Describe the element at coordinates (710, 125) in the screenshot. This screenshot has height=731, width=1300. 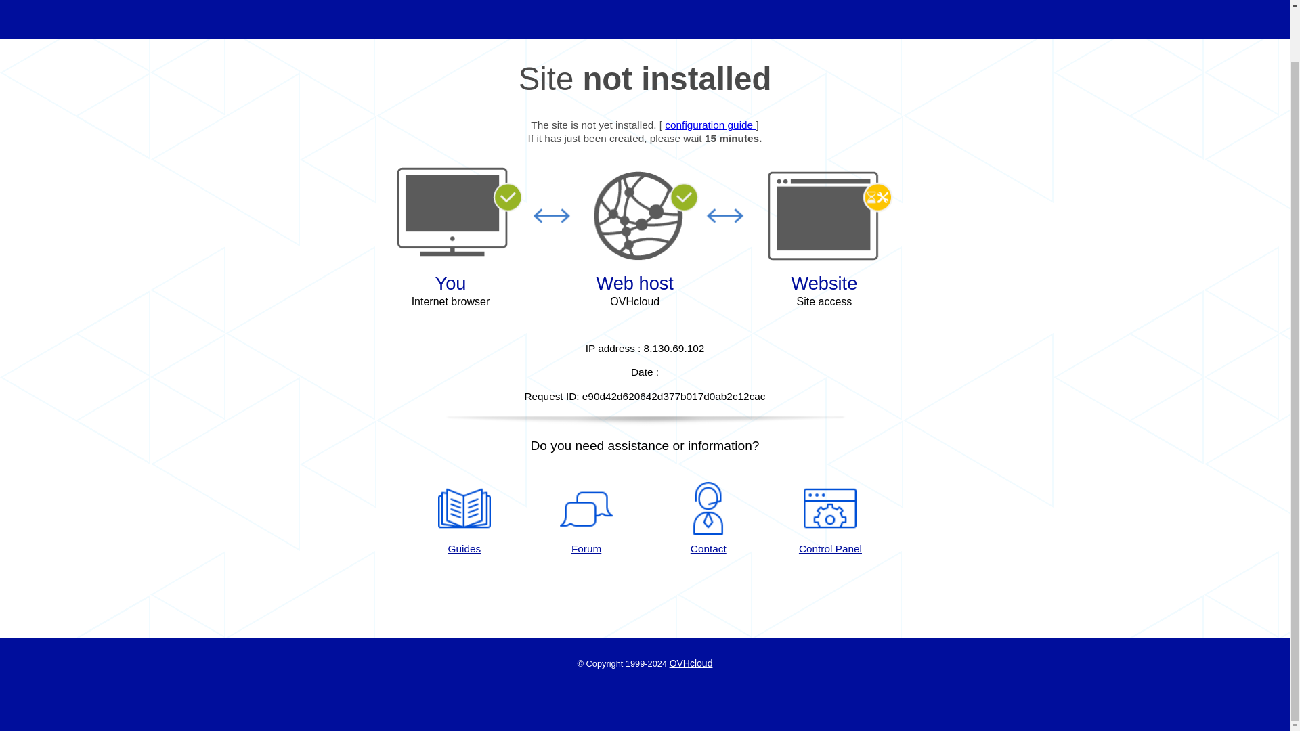
I see `configuration guide` at that location.